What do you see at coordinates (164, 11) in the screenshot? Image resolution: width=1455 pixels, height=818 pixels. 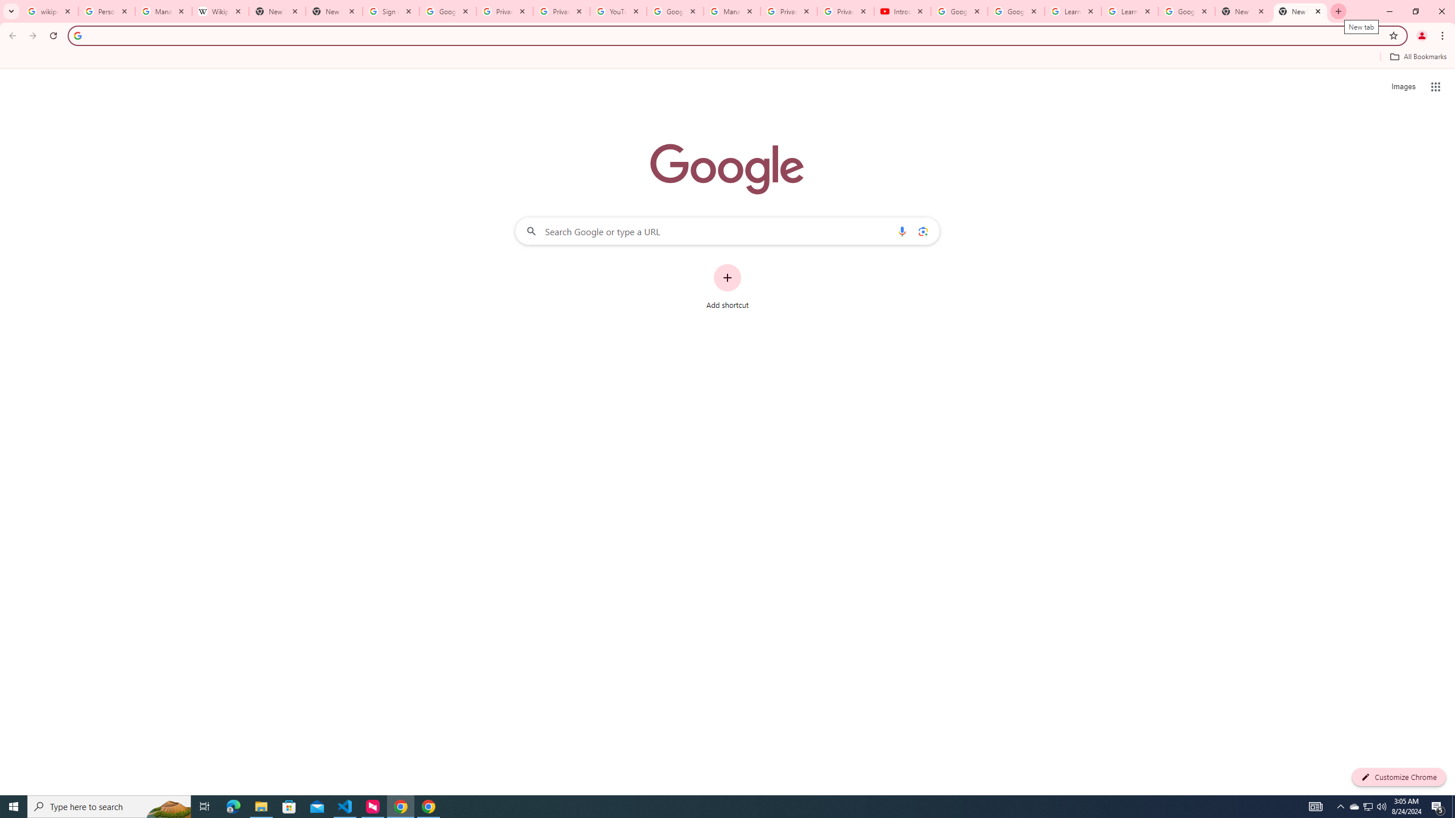 I see `Manage your Location History - Google Search Help` at bounding box center [164, 11].